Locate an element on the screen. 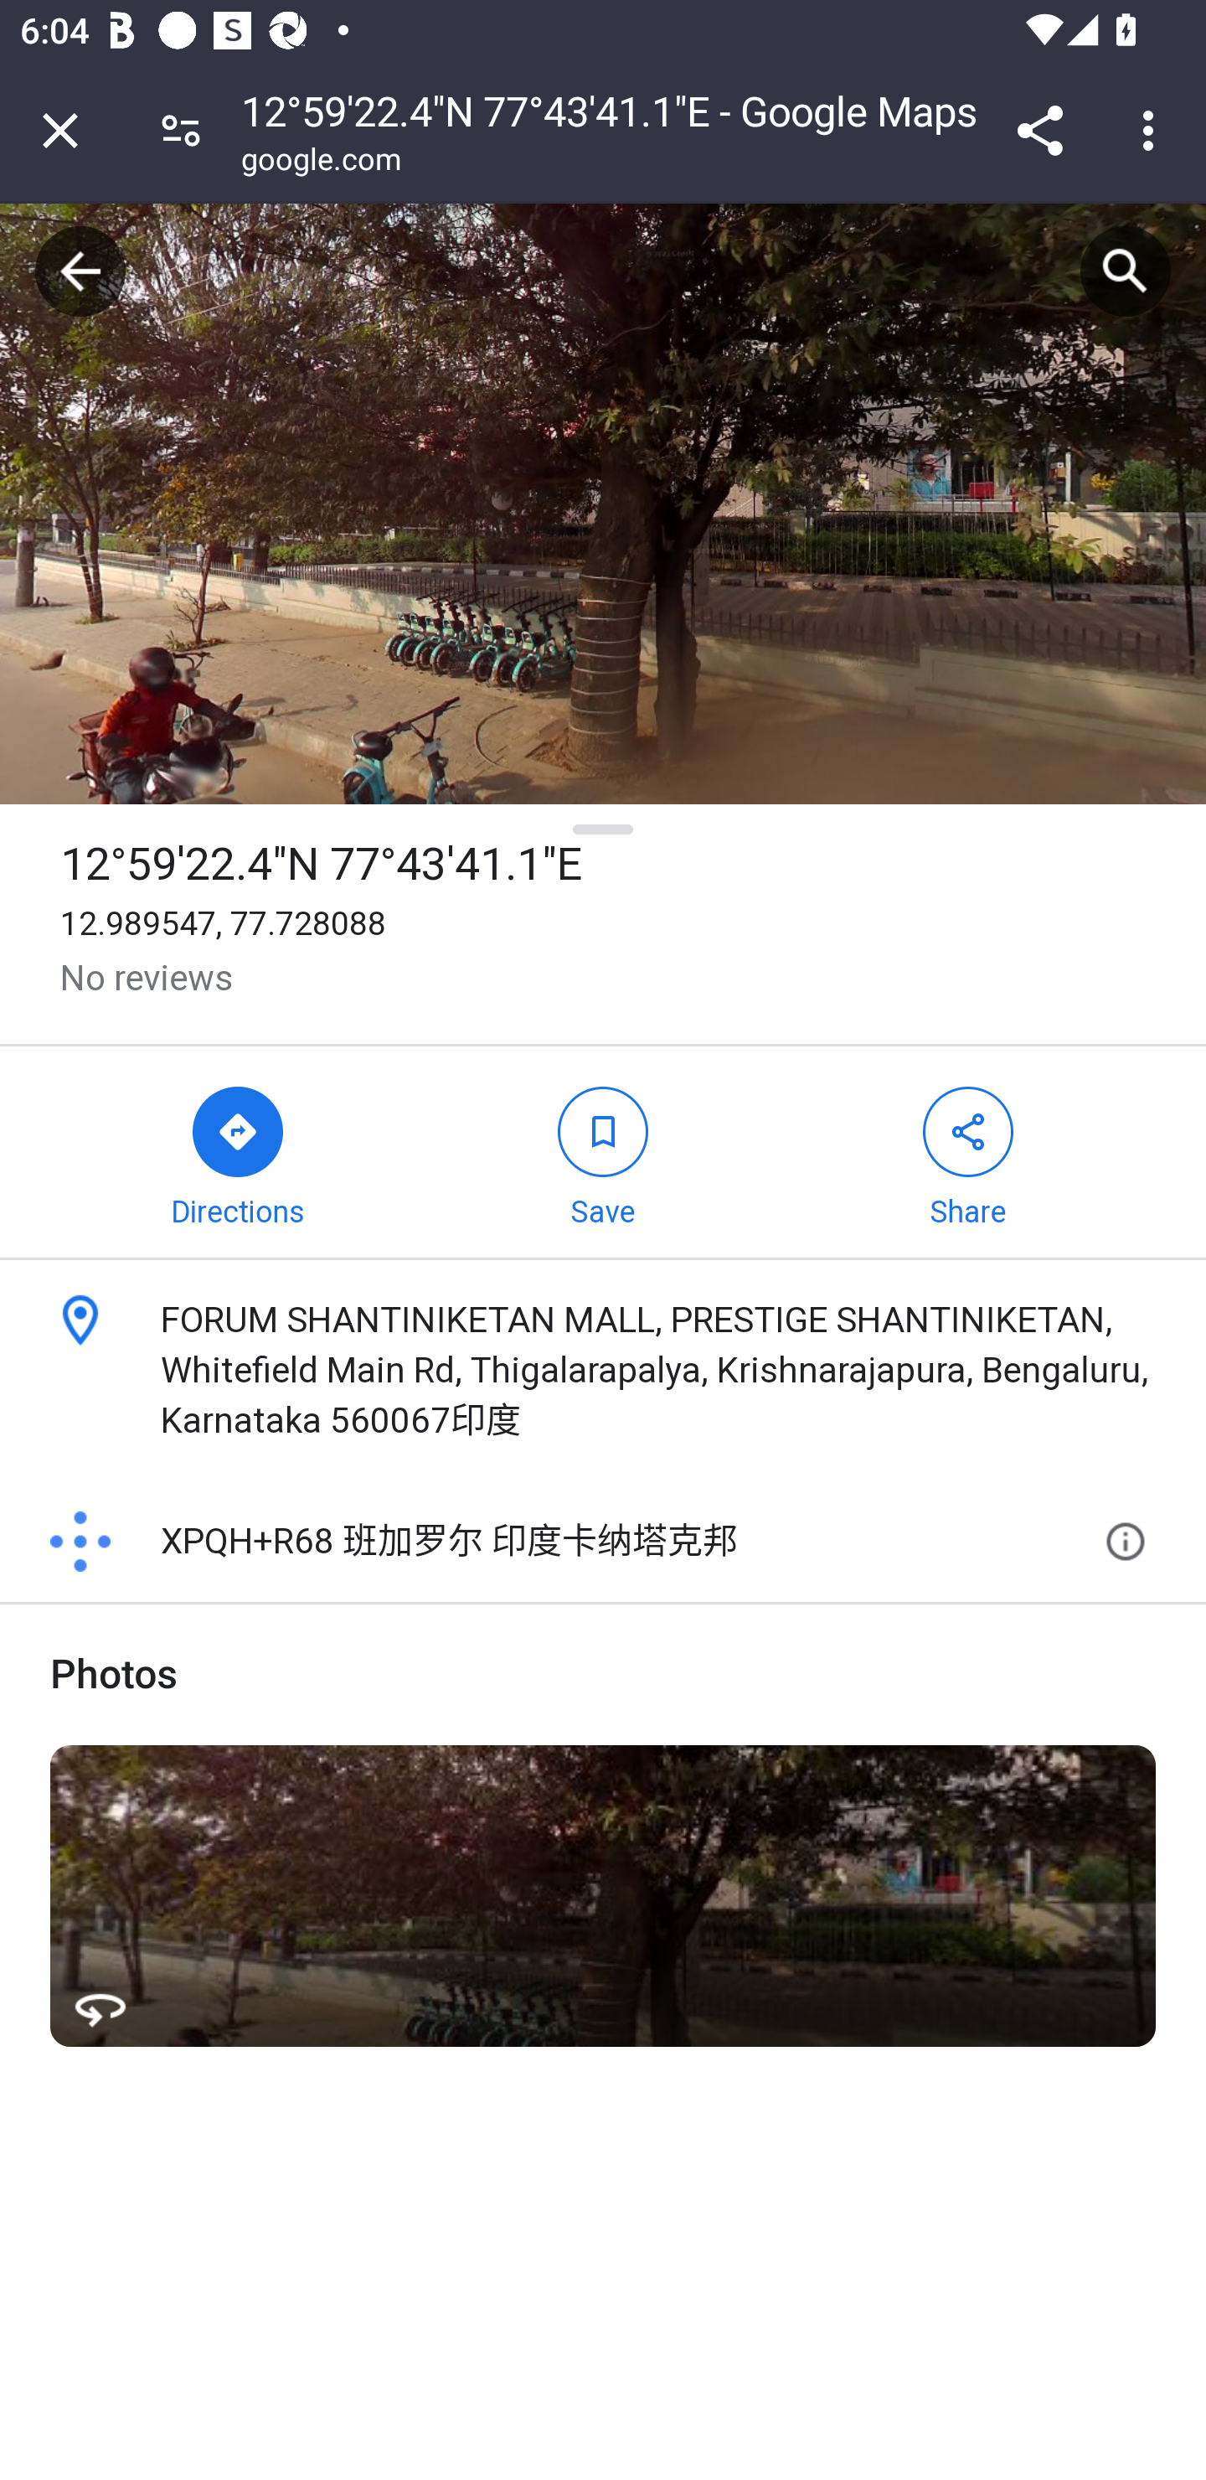 The image size is (1206, 2480). Directions to 12°59'22.4"N 77°43'41.1"E is located at coordinates (238, 1153).